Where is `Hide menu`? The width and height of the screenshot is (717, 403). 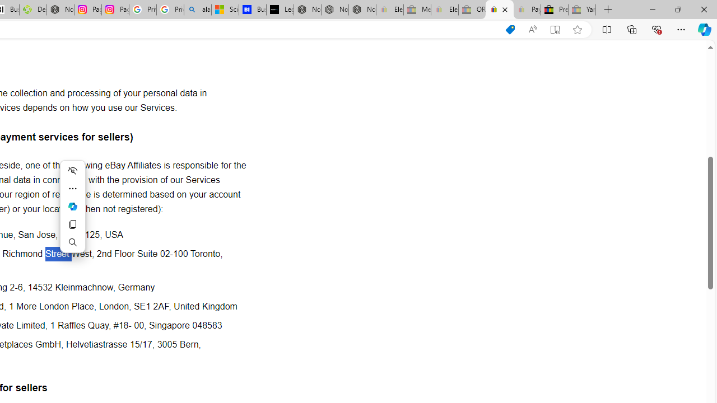
Hide menu is located at coordinates (73, 170).